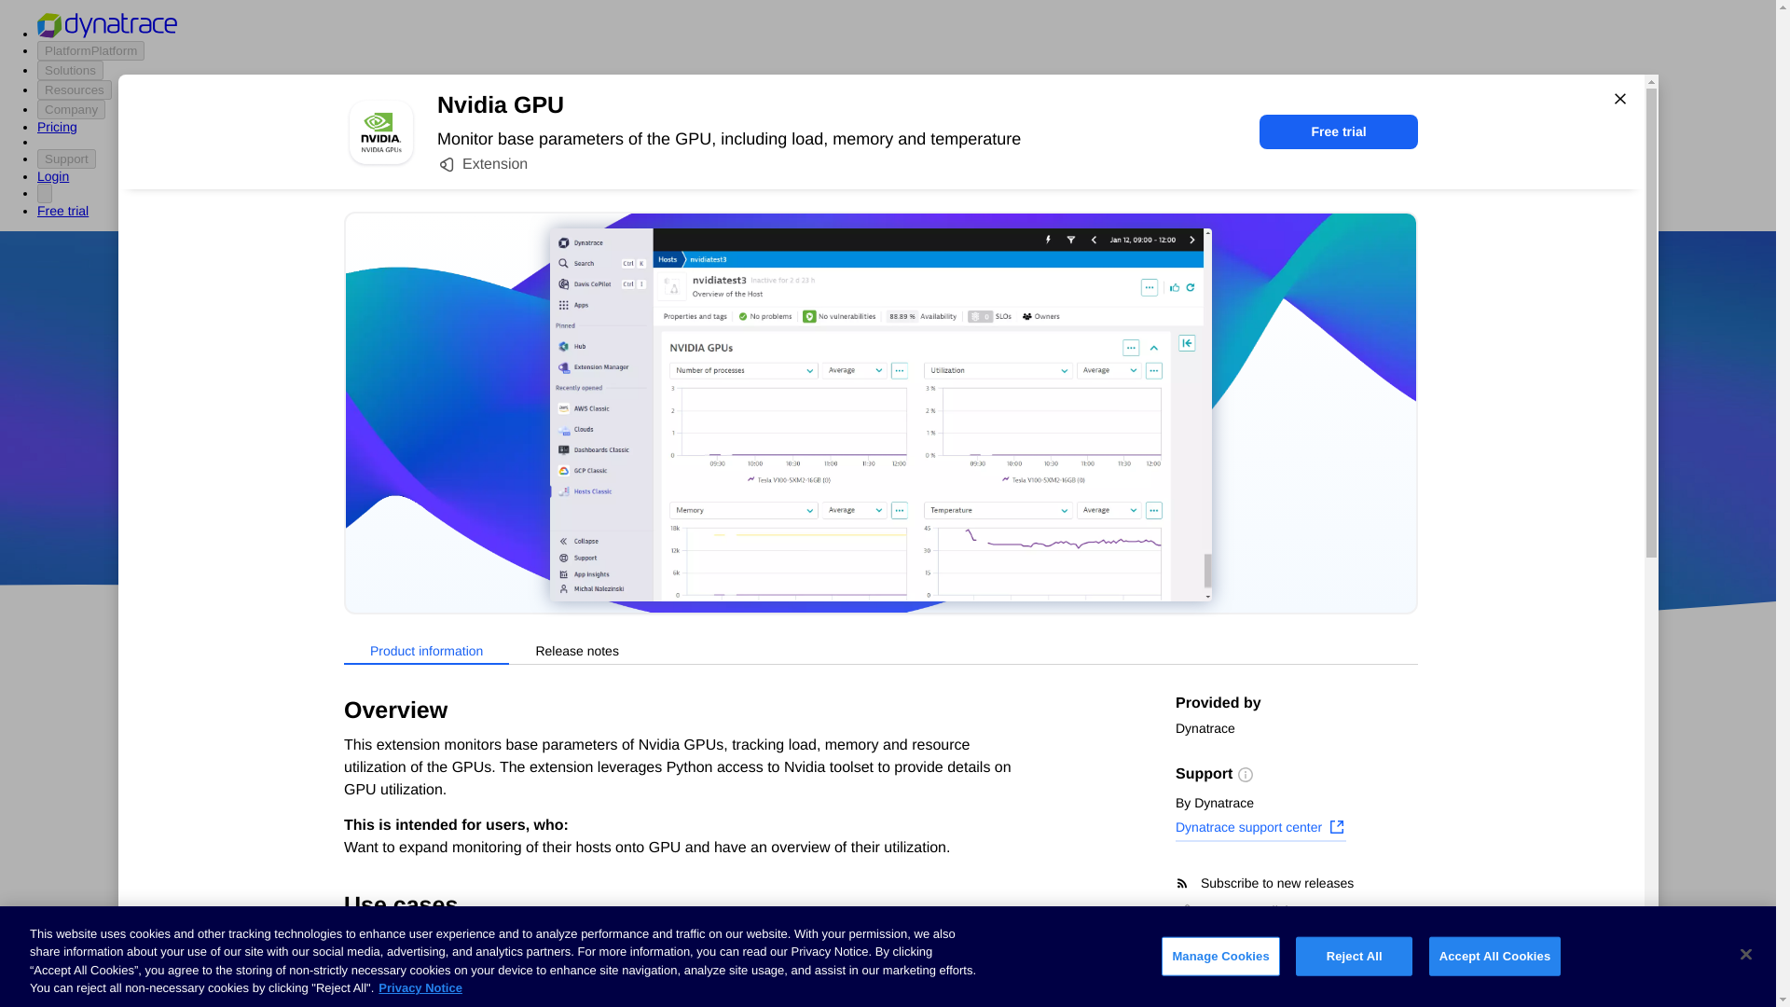 The image size is (1790, 1007). What do you see at coordinates (363, 929) in the screenshot?
I see `Kubernetes` at bounding box center [363, 929].